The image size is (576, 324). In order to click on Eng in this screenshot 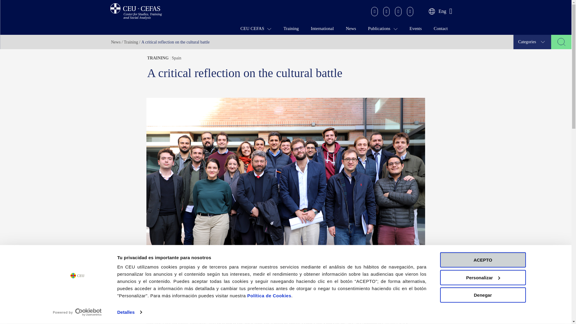, I will do `click(286, 11)`.